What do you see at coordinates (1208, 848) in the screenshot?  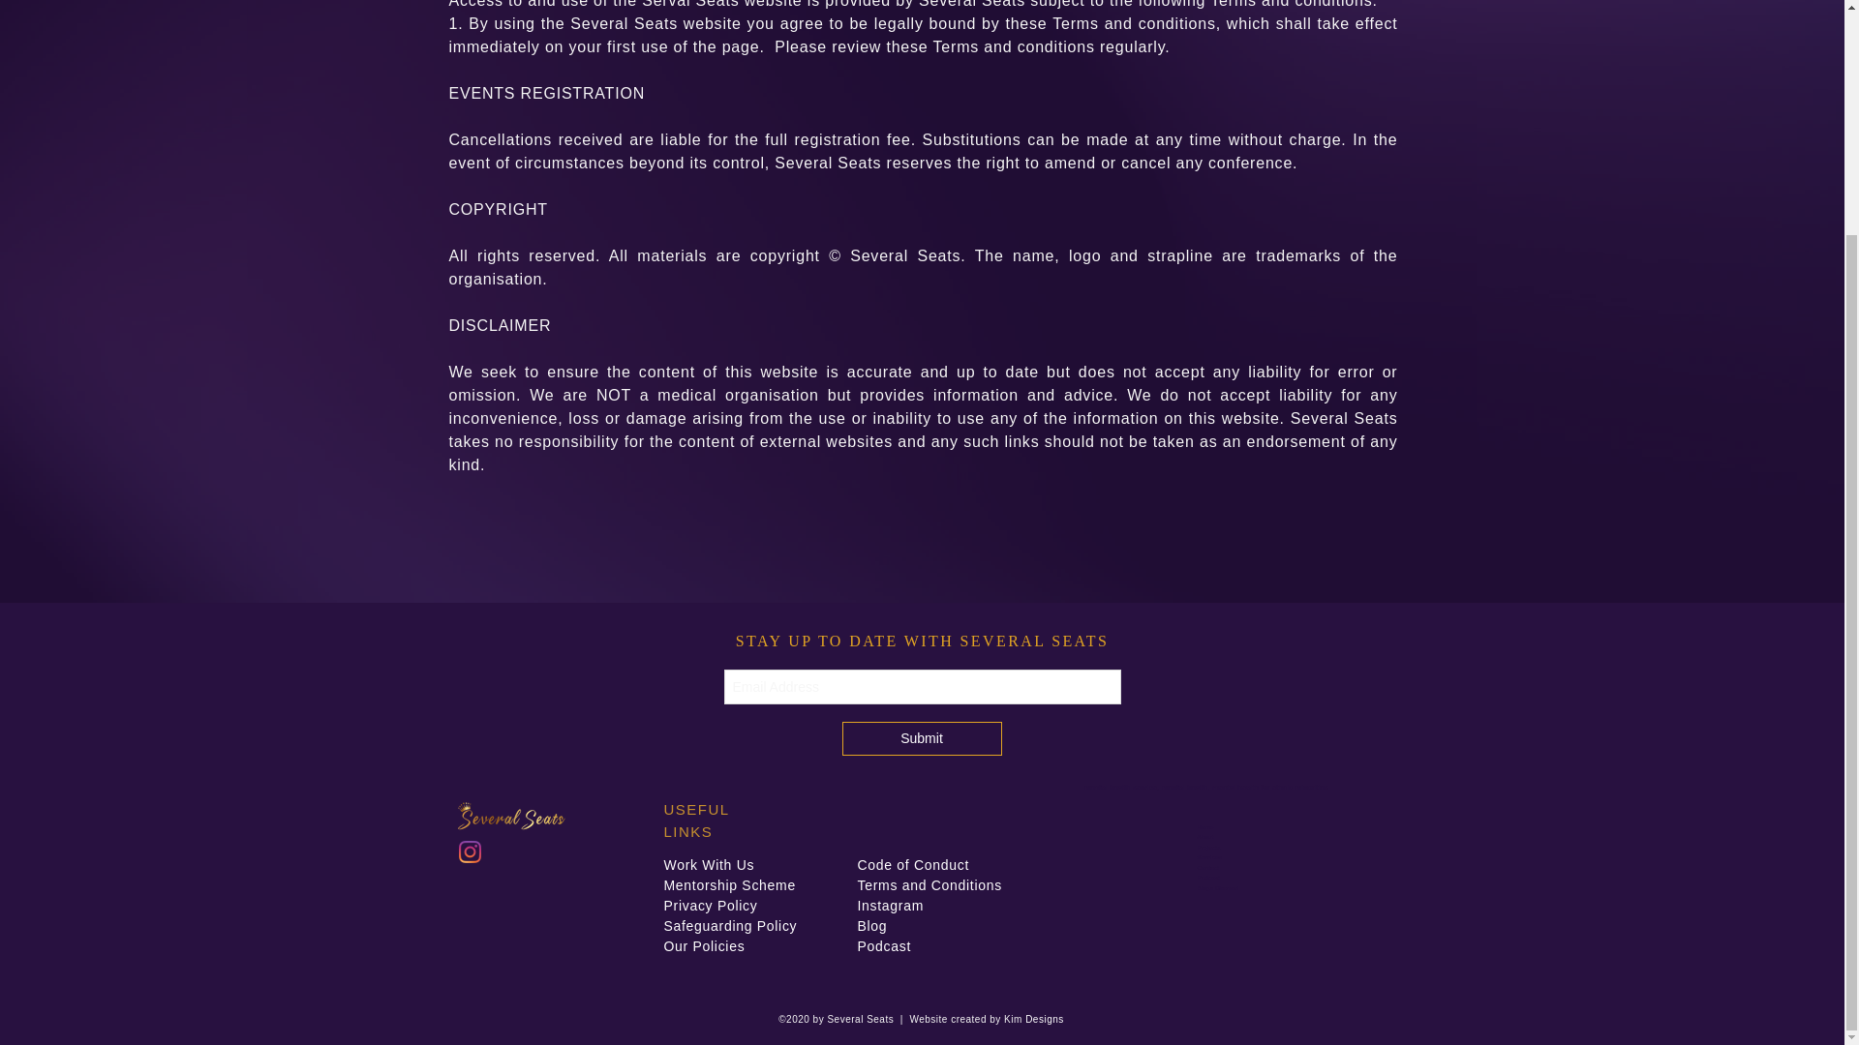 I see `Projects ` at bounding box center [1208, 848].